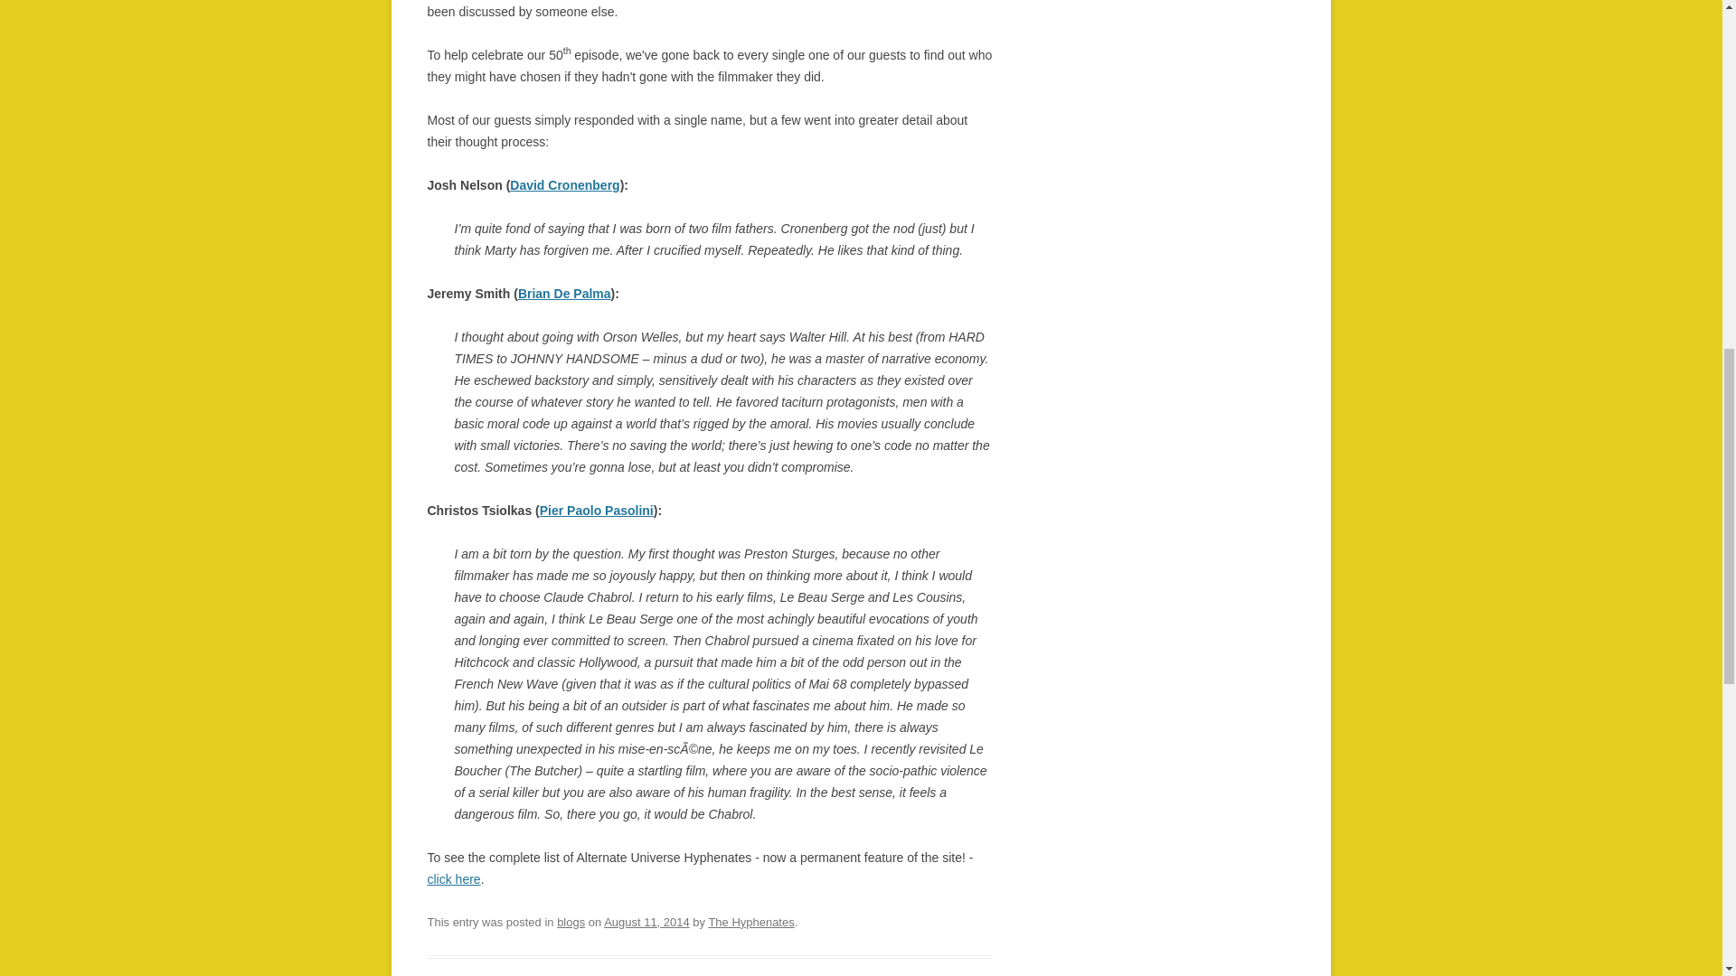  I want to click on View all posts by The Hyphenates, so click(750, 922).